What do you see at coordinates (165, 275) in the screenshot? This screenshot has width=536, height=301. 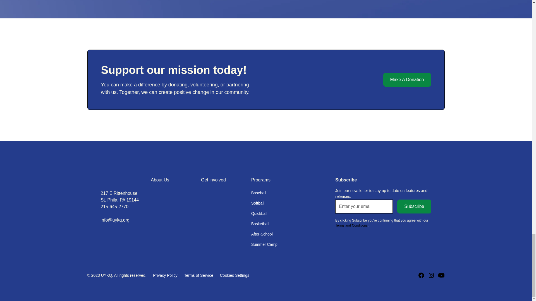 I see `Privacy Policy` at bounding box center [165, 275].